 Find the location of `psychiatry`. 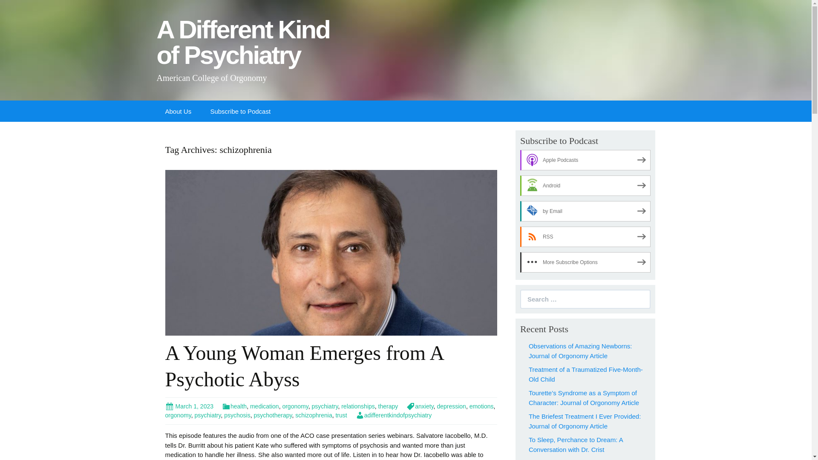

psychiatry is located at coordinates (325, 406).